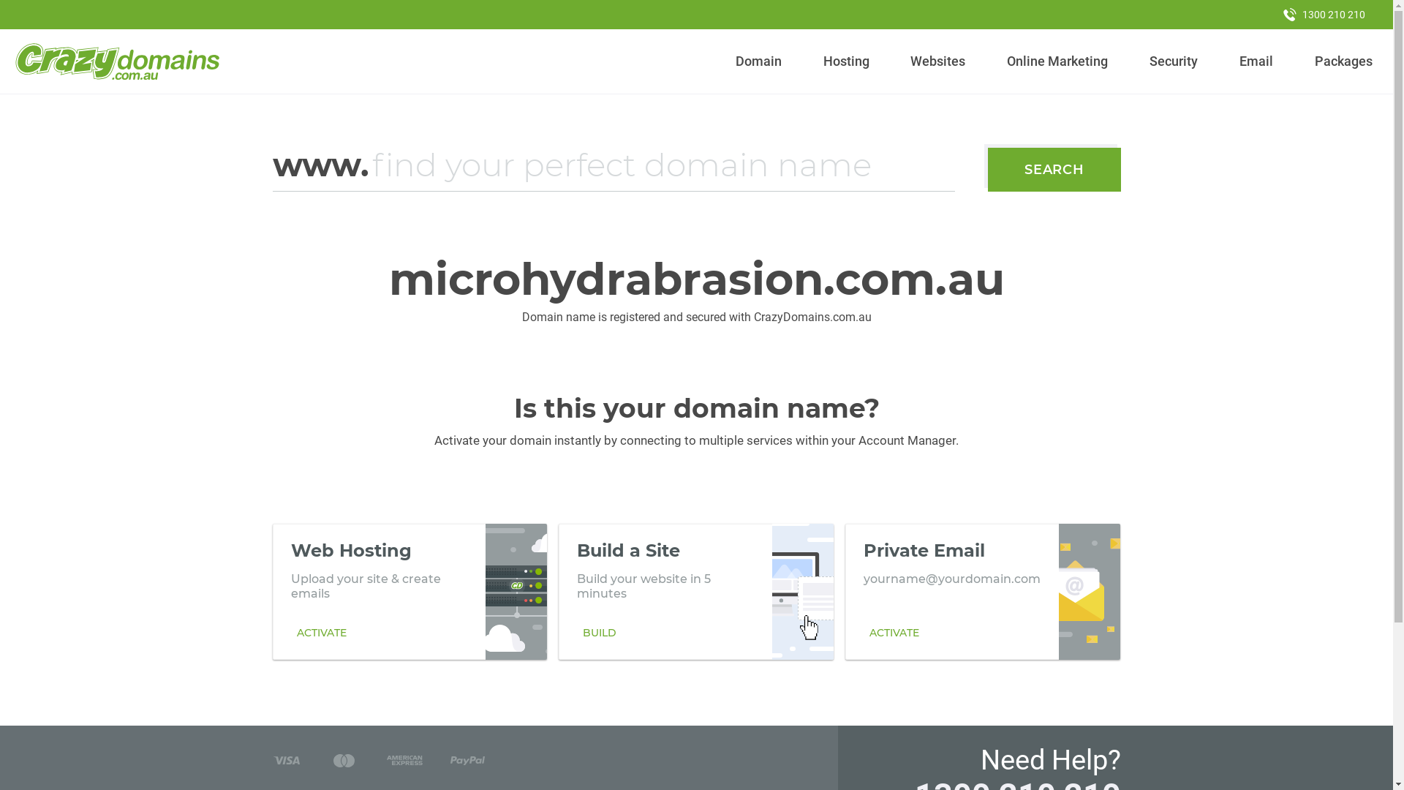  I want to click on Security, so click(1174, 61).